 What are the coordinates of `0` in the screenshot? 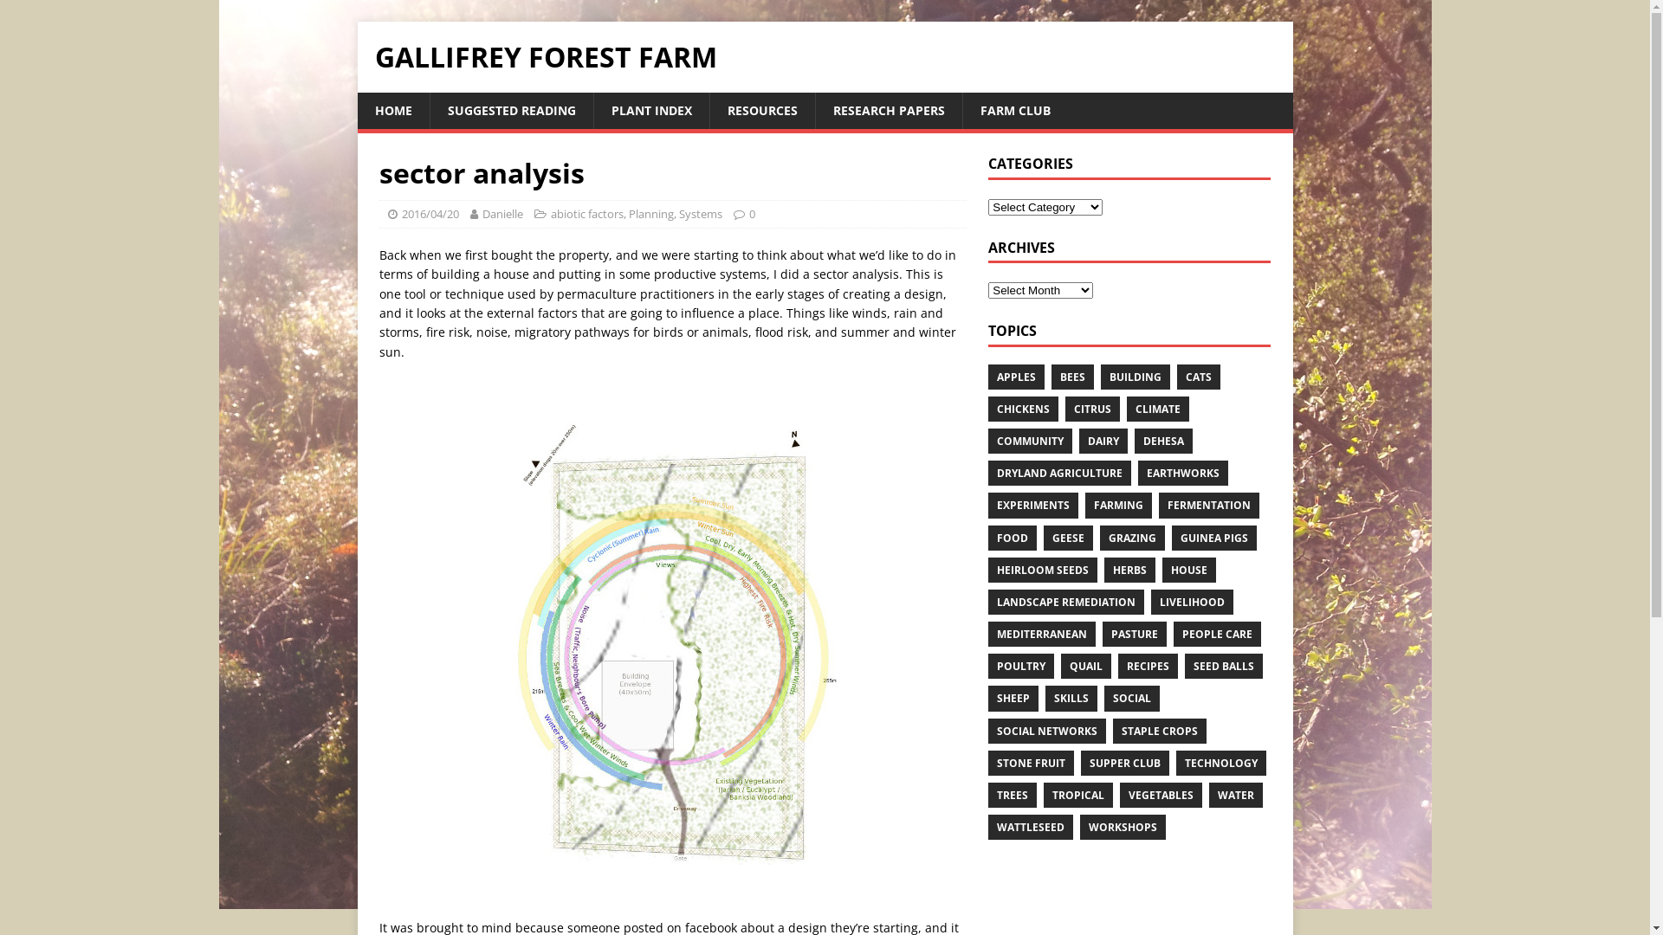 It's located at (752, 214).